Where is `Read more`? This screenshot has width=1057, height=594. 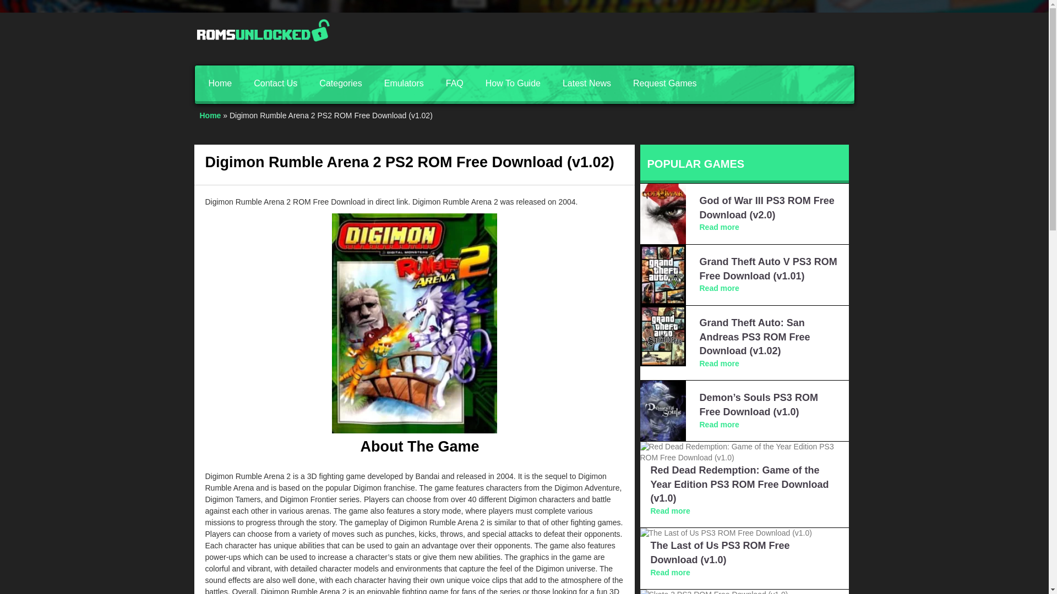 Read more is located at coordinates (719, 424).